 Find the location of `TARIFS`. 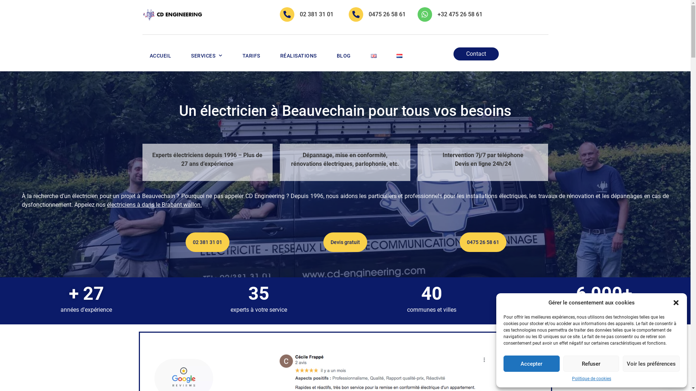

TARIFS is located at coordinates (251, 56).